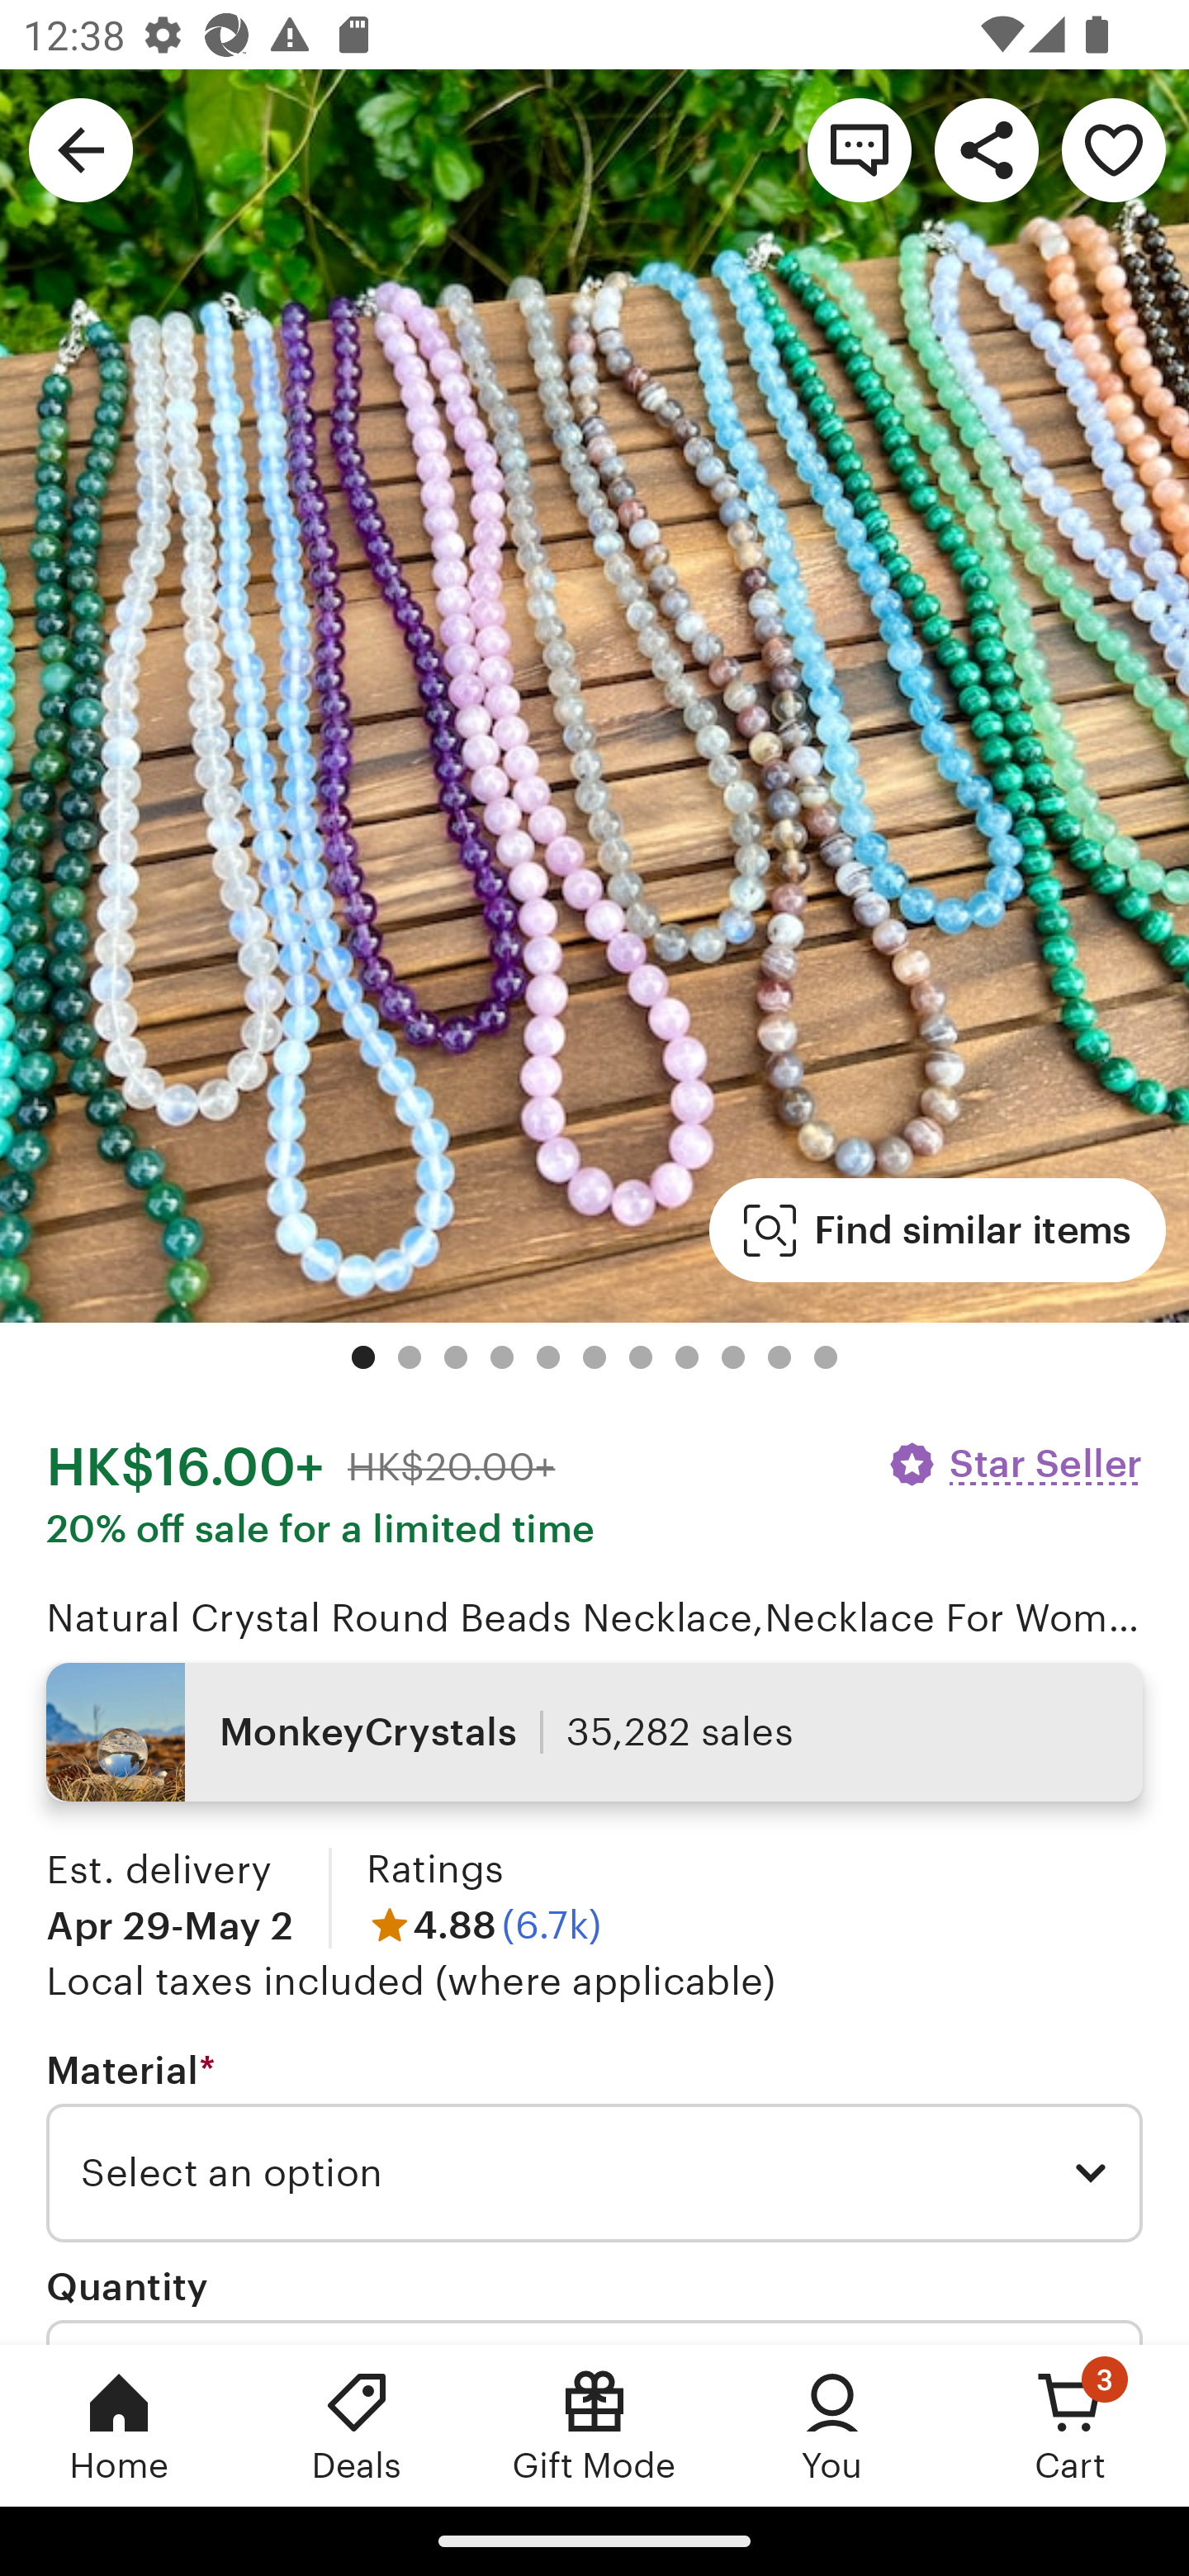  Describe the element at coordinates (81, 149) in the screenshot. I see `Navigate up` at that location.